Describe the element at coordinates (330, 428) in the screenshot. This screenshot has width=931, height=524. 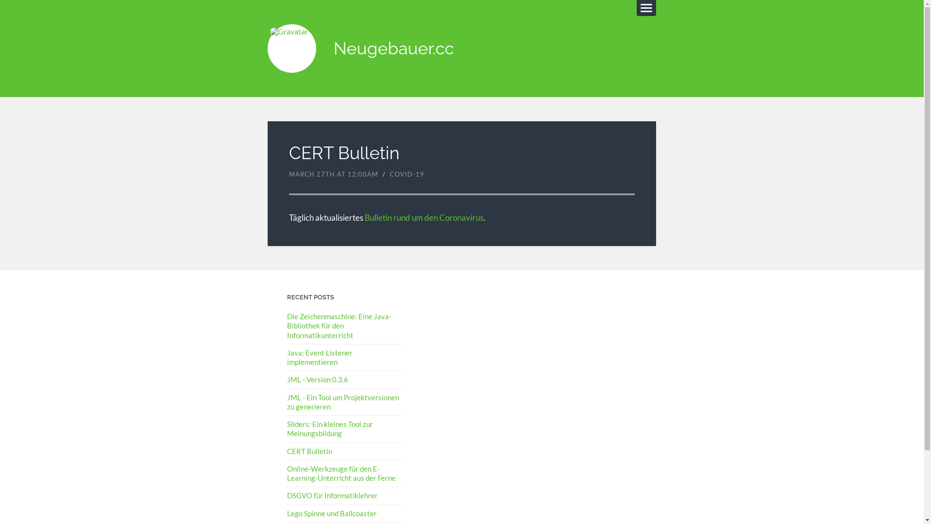
I see `Sliders: Ein kleines Tool zur Meinungsbildung` at that location.